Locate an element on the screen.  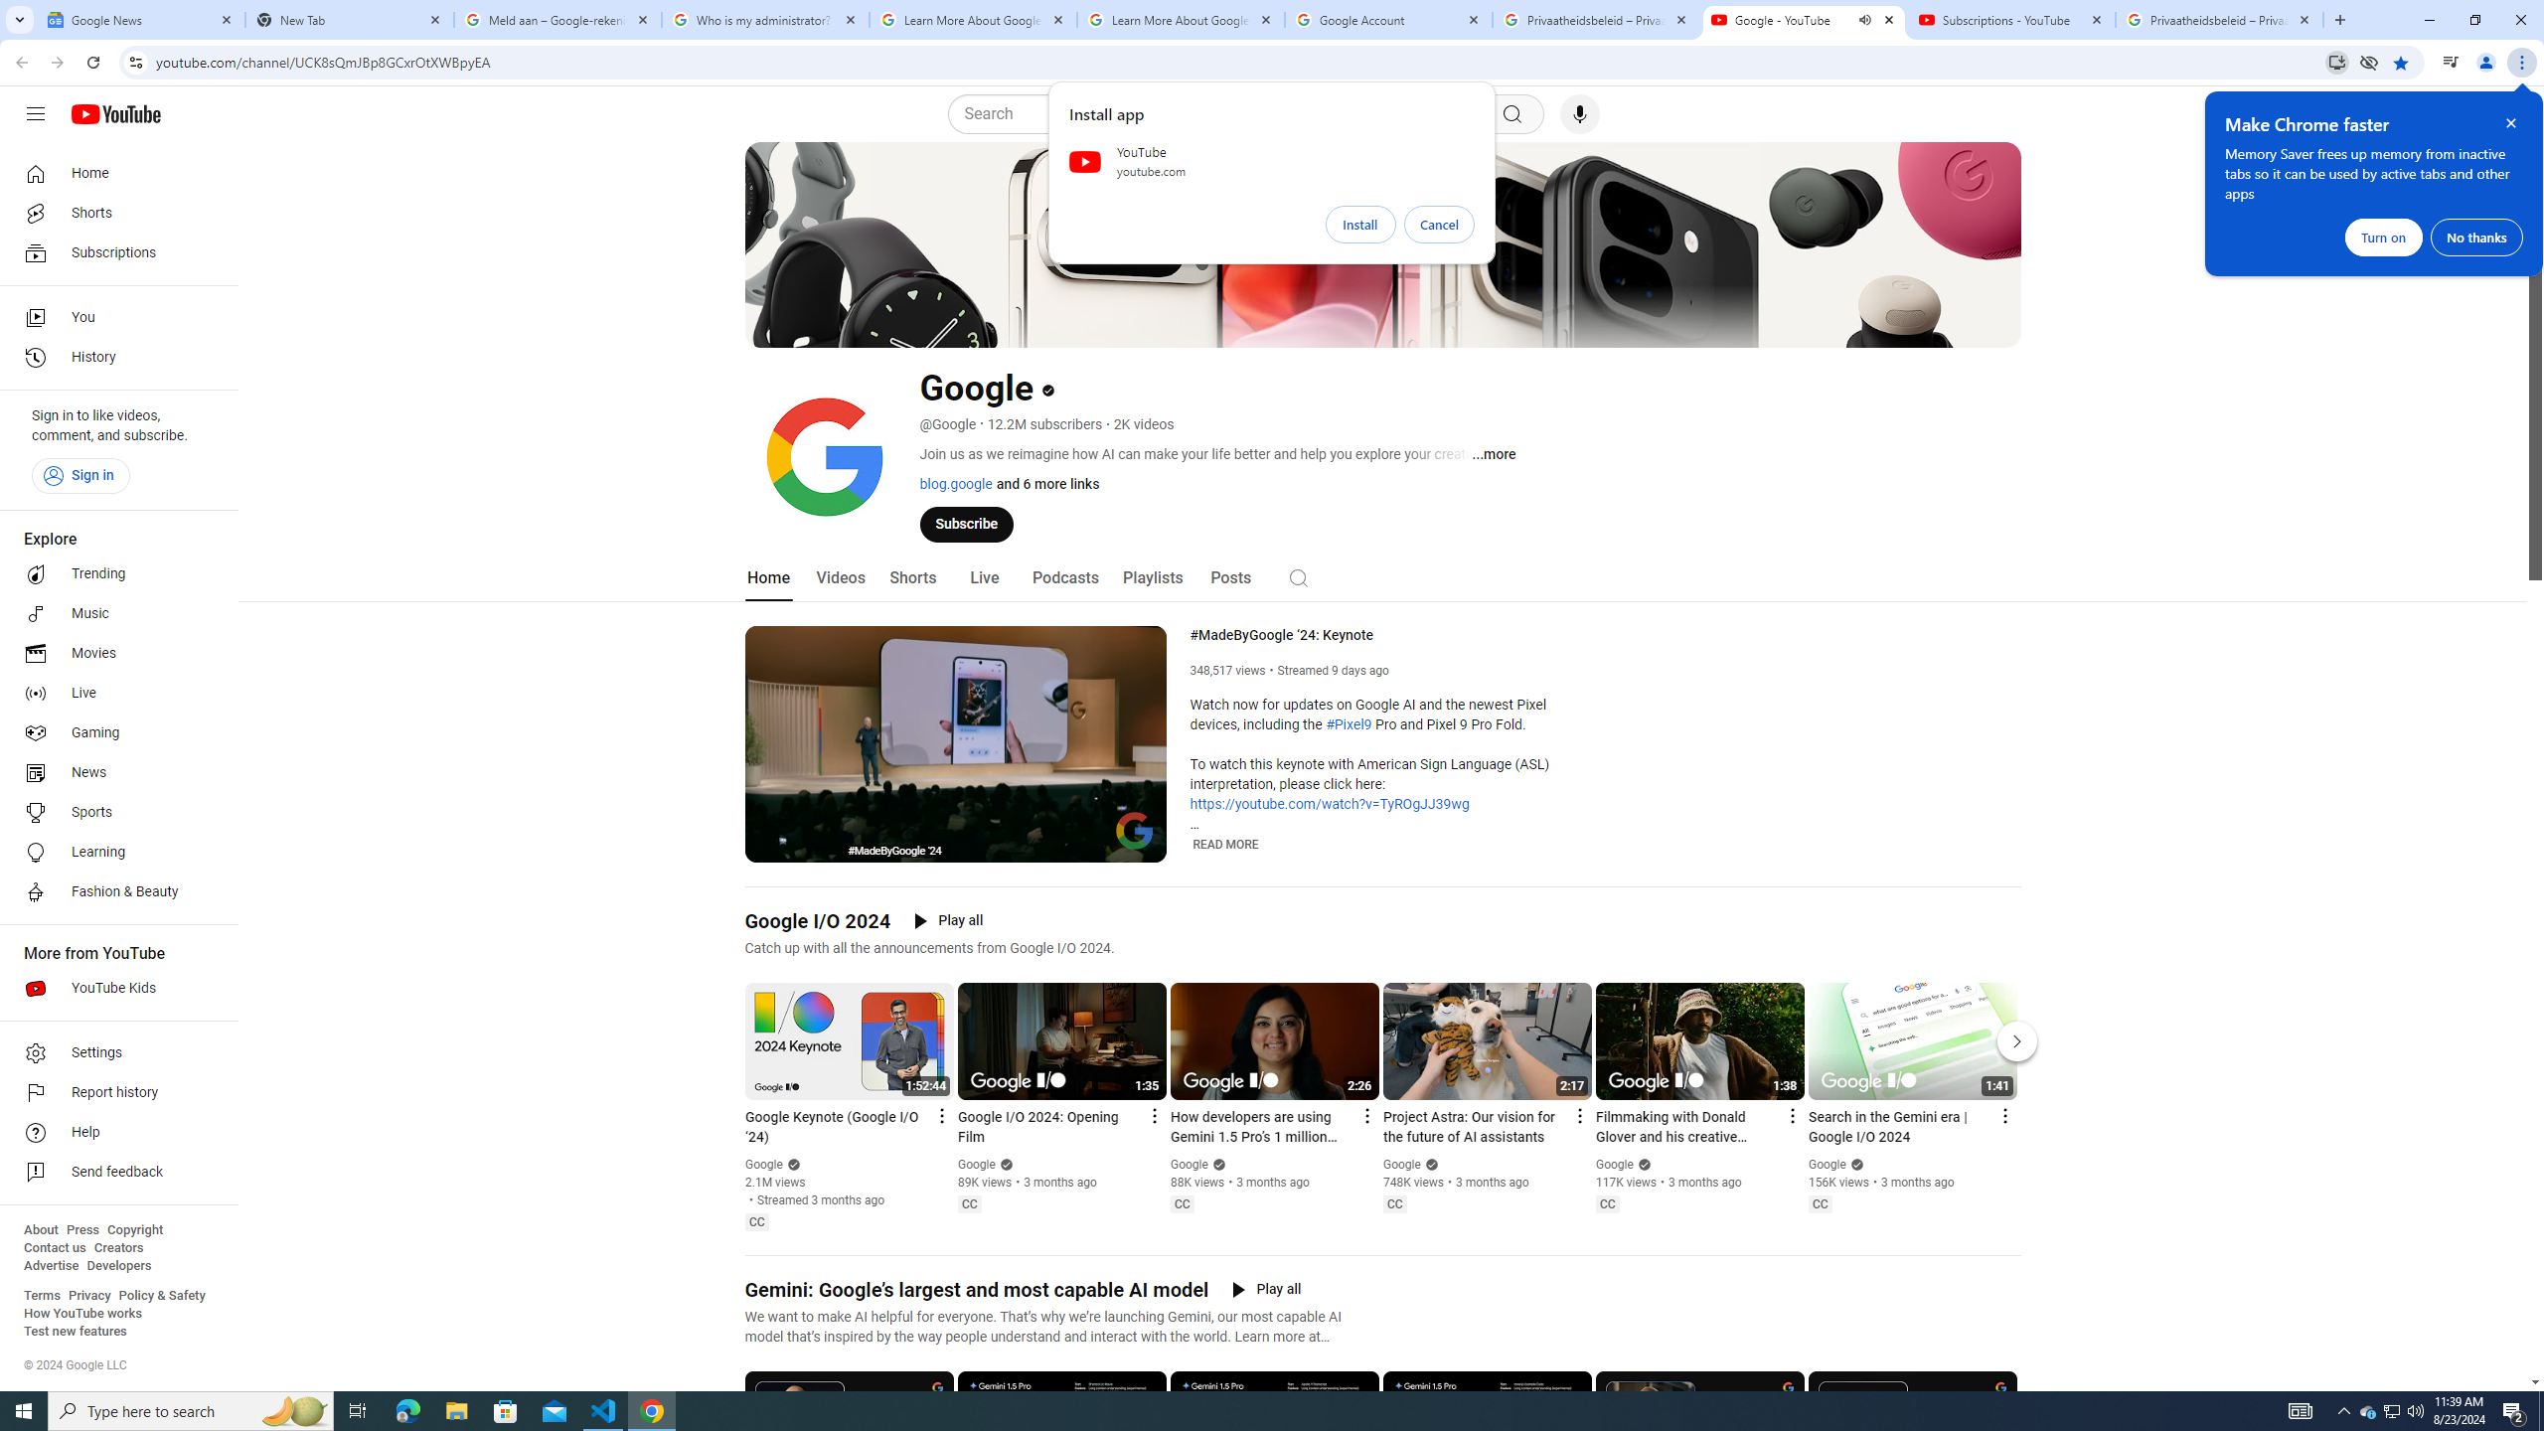
Sports is located at coordinates (113, 813).